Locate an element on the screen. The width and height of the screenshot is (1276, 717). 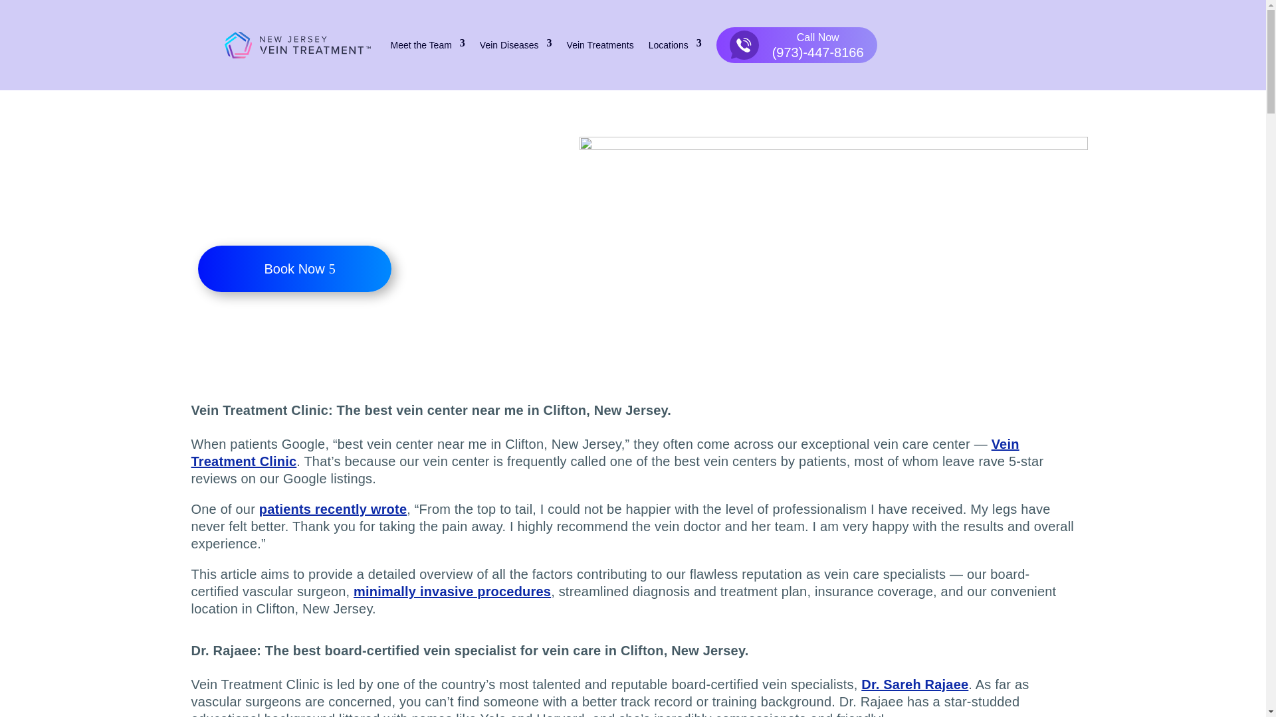
Vein Treatments is located at coordinates (600, 45).